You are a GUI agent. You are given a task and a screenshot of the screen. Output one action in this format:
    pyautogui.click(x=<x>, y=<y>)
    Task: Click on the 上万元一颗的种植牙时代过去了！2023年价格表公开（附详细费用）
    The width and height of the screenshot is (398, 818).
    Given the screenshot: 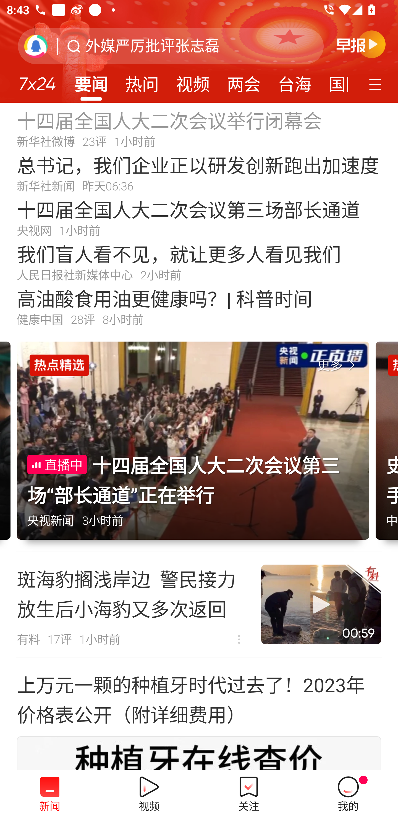 What is the action you would take?
    pyautogui.click(x=199, y=699)
    